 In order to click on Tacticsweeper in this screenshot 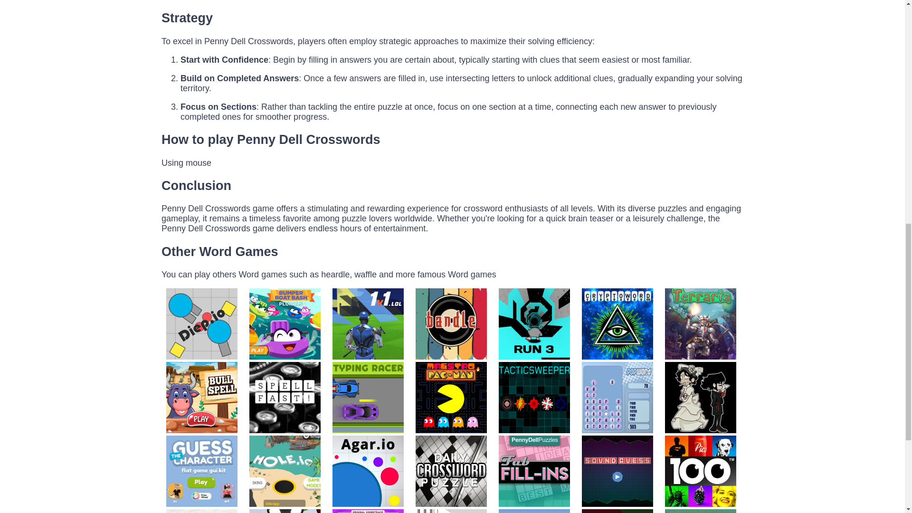, I will do `click(533, 430)`.